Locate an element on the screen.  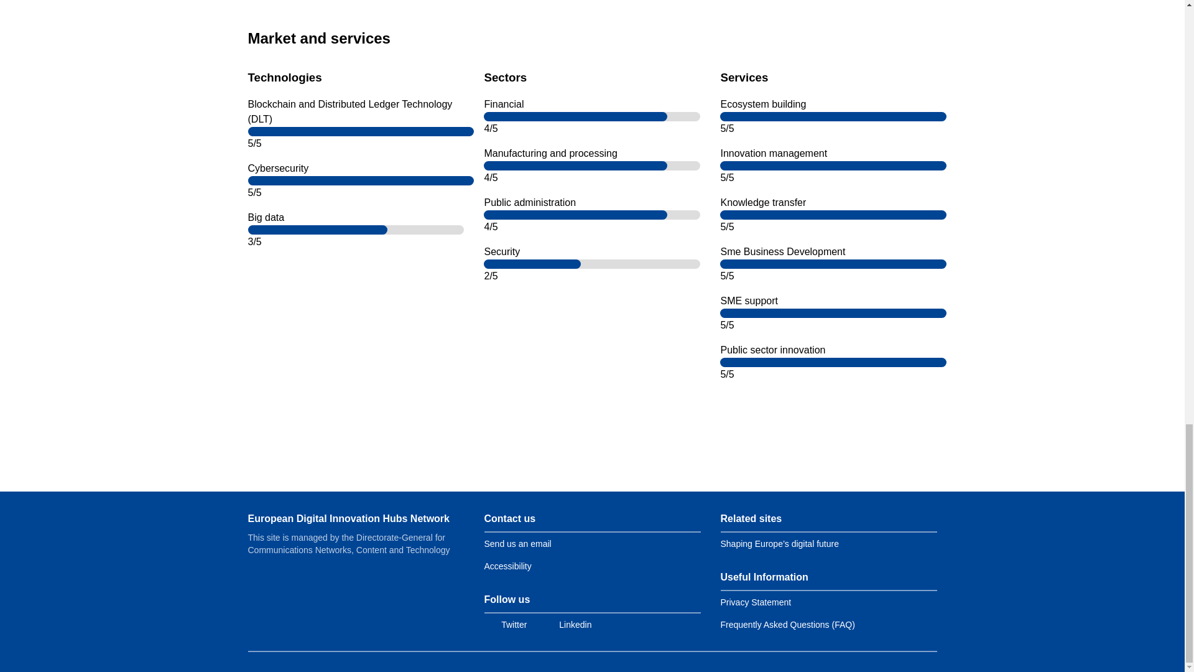
Send us an email is located at coordinates (517, 544).